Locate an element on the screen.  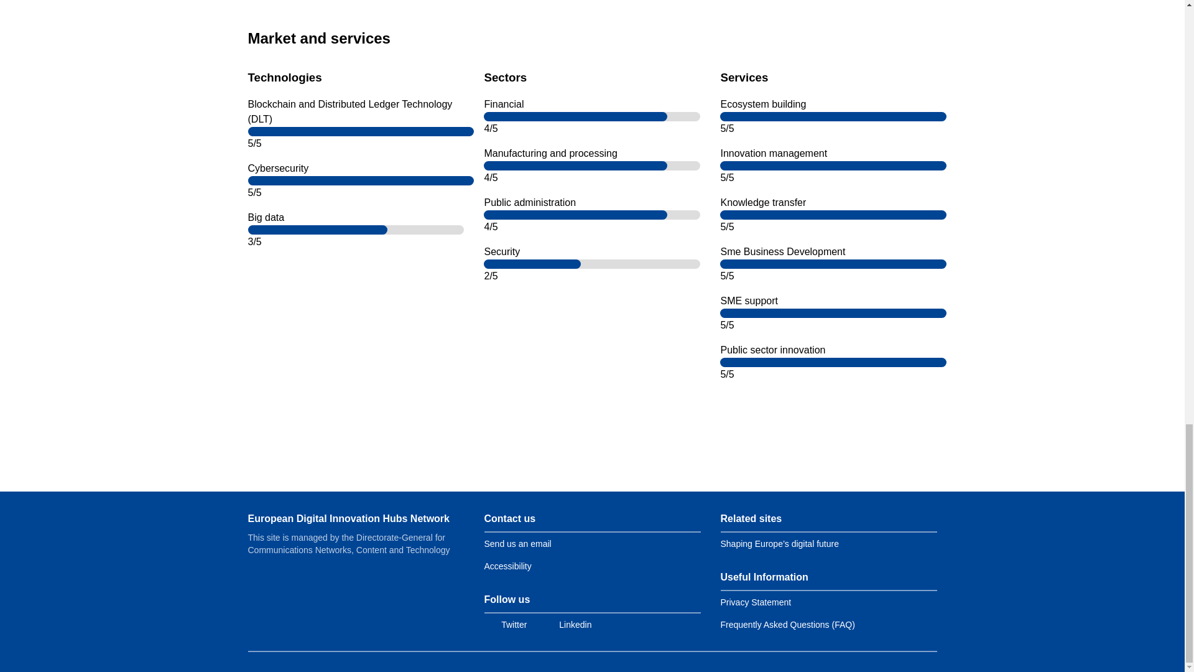
Send us an email is located at coordinates (517, 544).